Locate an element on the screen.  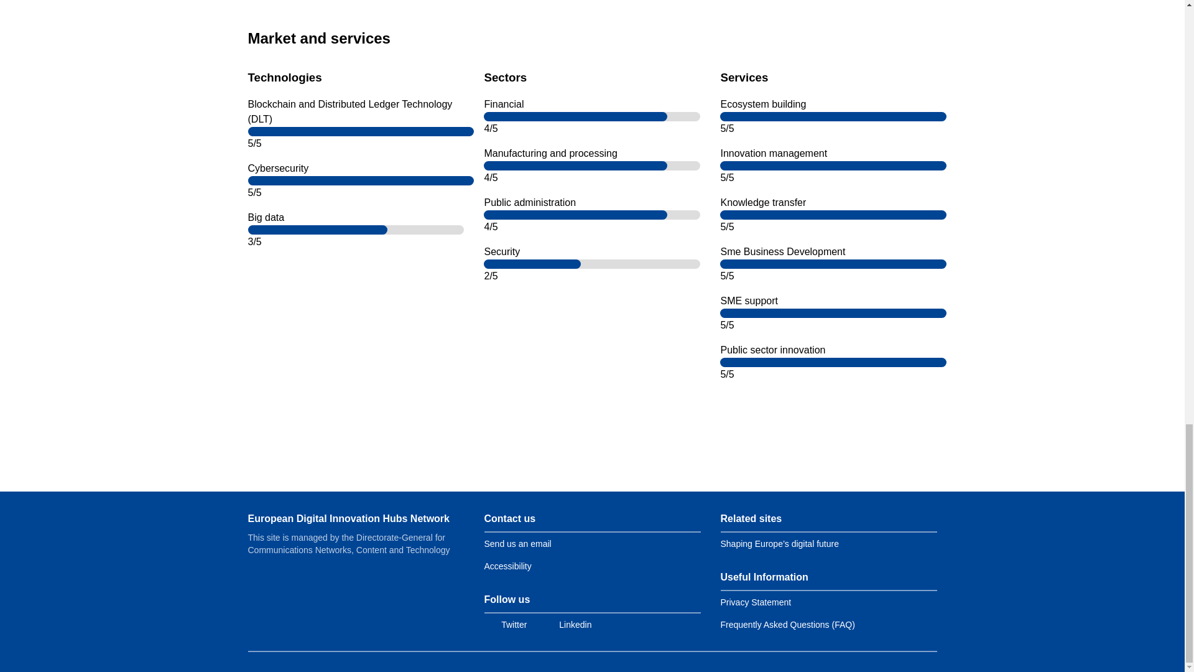
Send us an email is located at coordinates (517, 544).